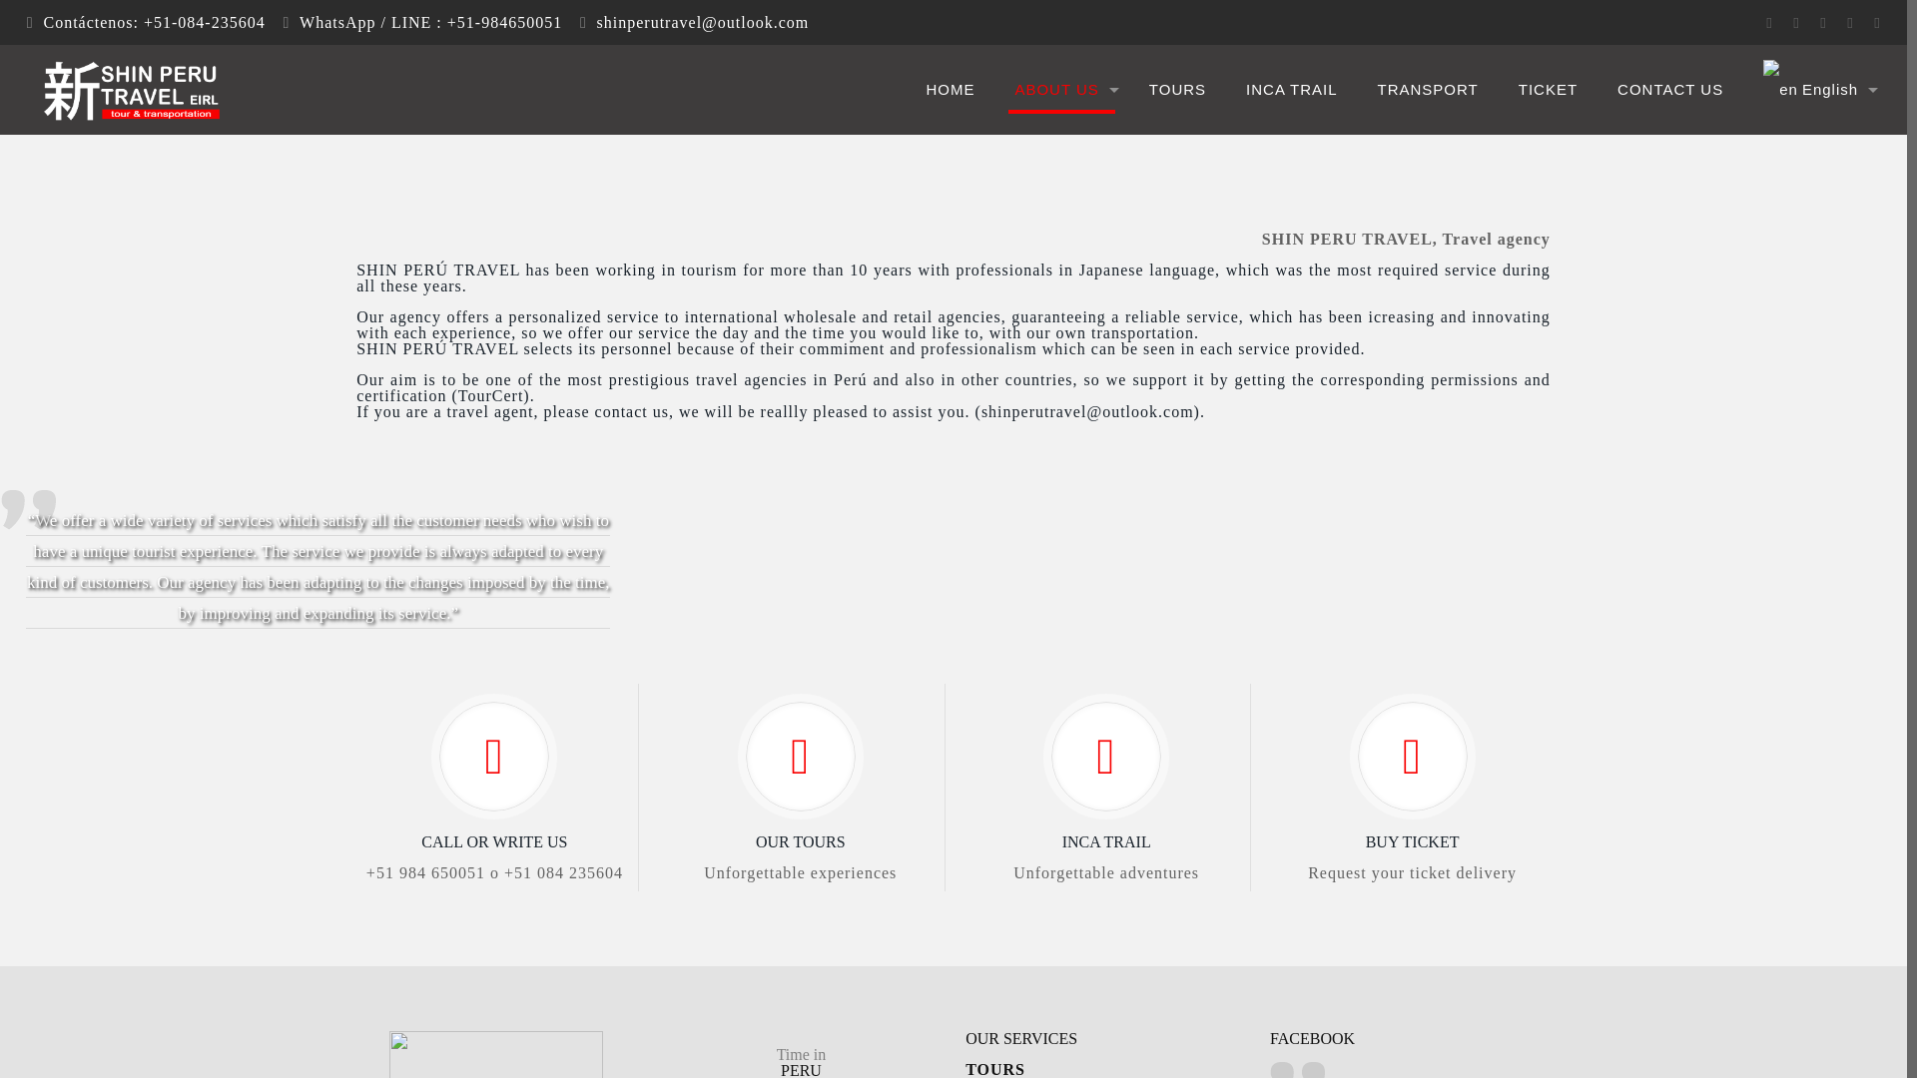  I want to click on CONTACT US, so click(1177, 90).